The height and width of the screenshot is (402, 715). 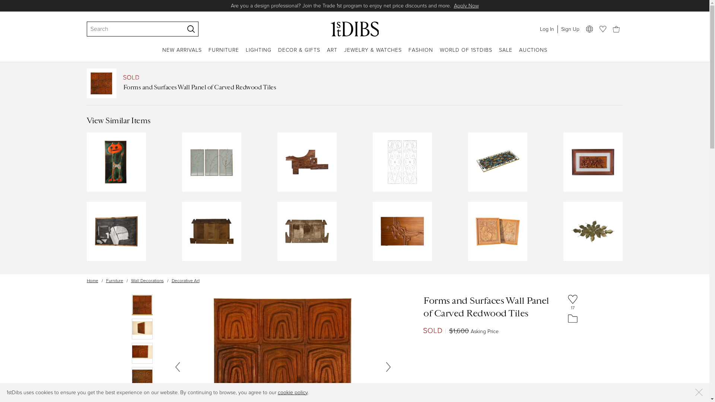 I want to click on FASHION, so click(x=420, y=54).